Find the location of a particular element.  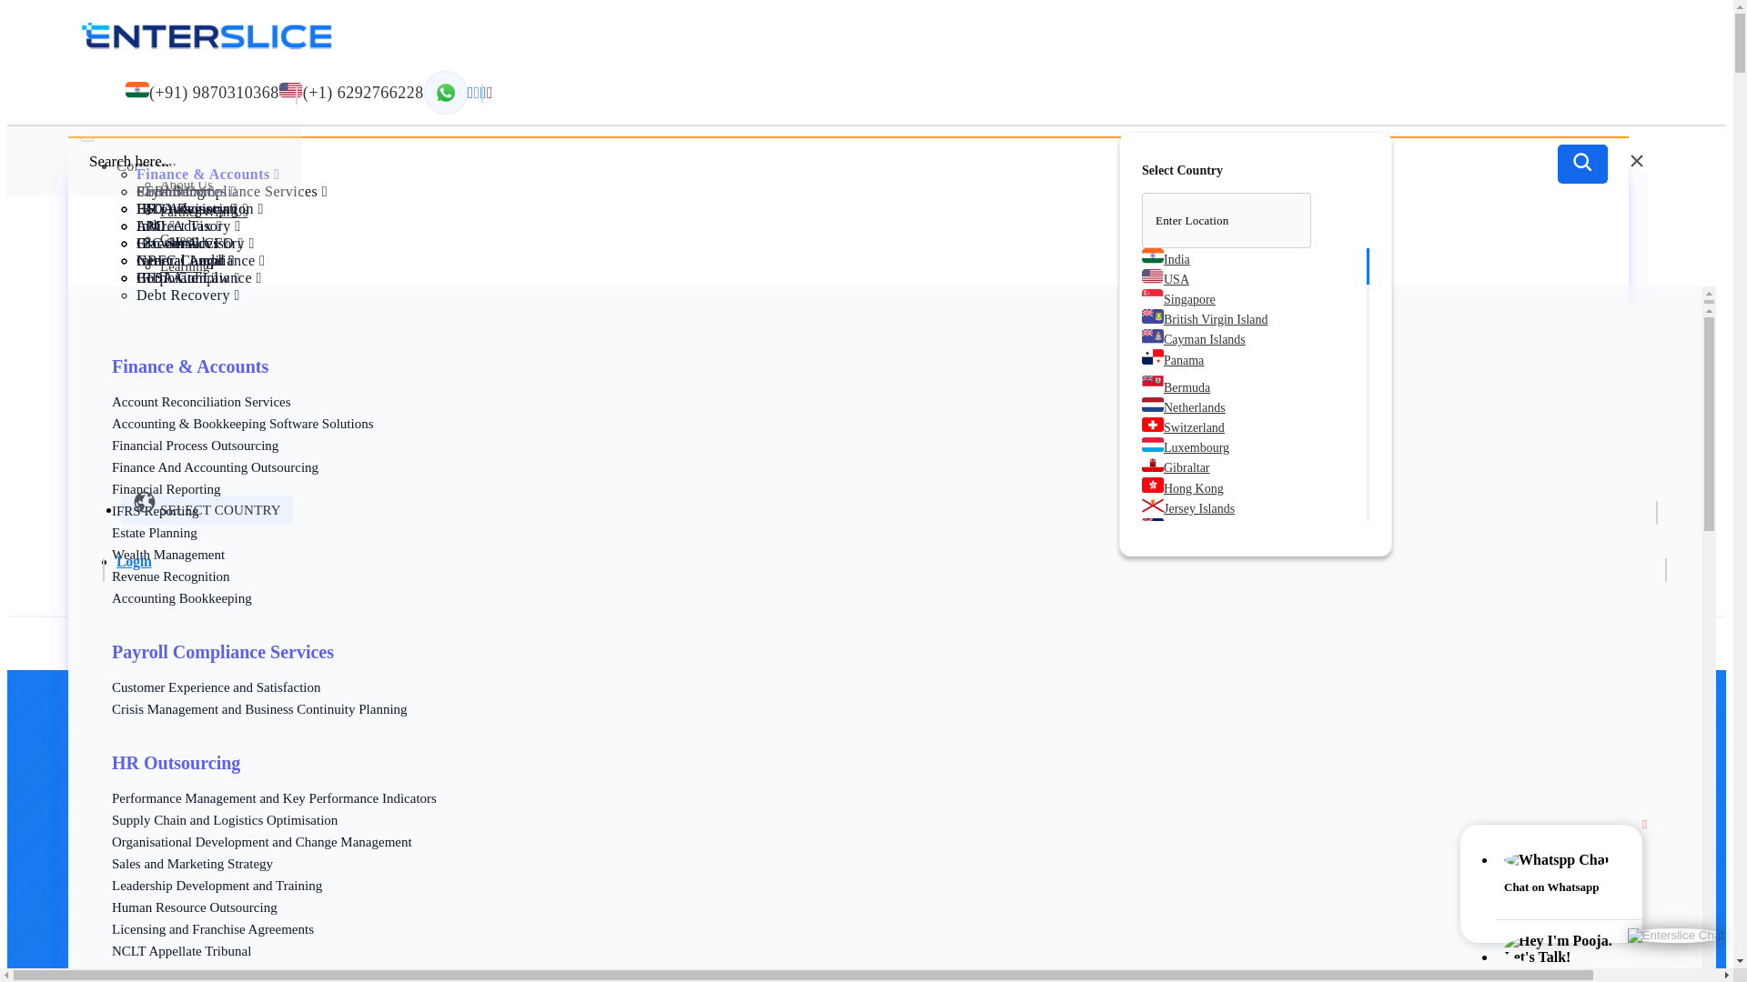

Partner With Us is located at coordinates (204, 209).